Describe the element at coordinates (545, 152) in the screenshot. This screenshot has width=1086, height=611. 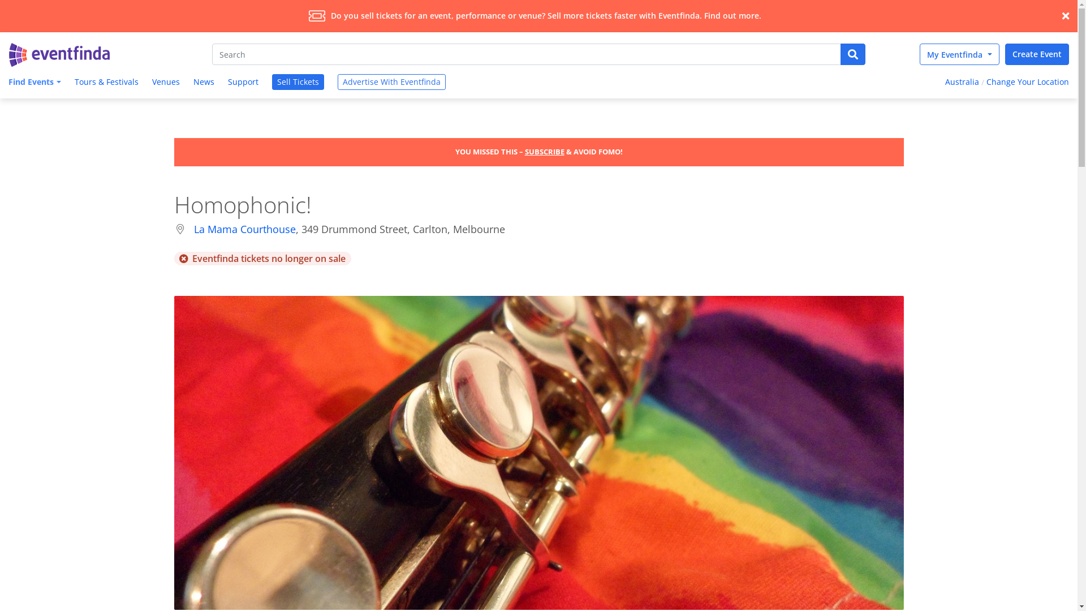
I see `SUBSCRIBE` at that location.